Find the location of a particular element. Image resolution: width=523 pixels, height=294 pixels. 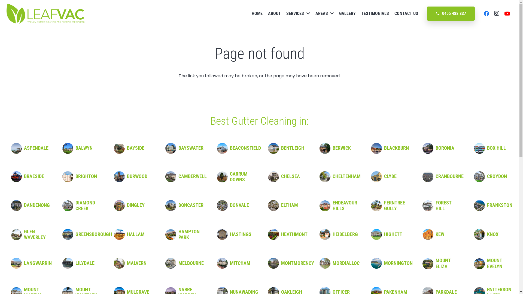

LANGWARRIN is located at coordinates (38, 263).